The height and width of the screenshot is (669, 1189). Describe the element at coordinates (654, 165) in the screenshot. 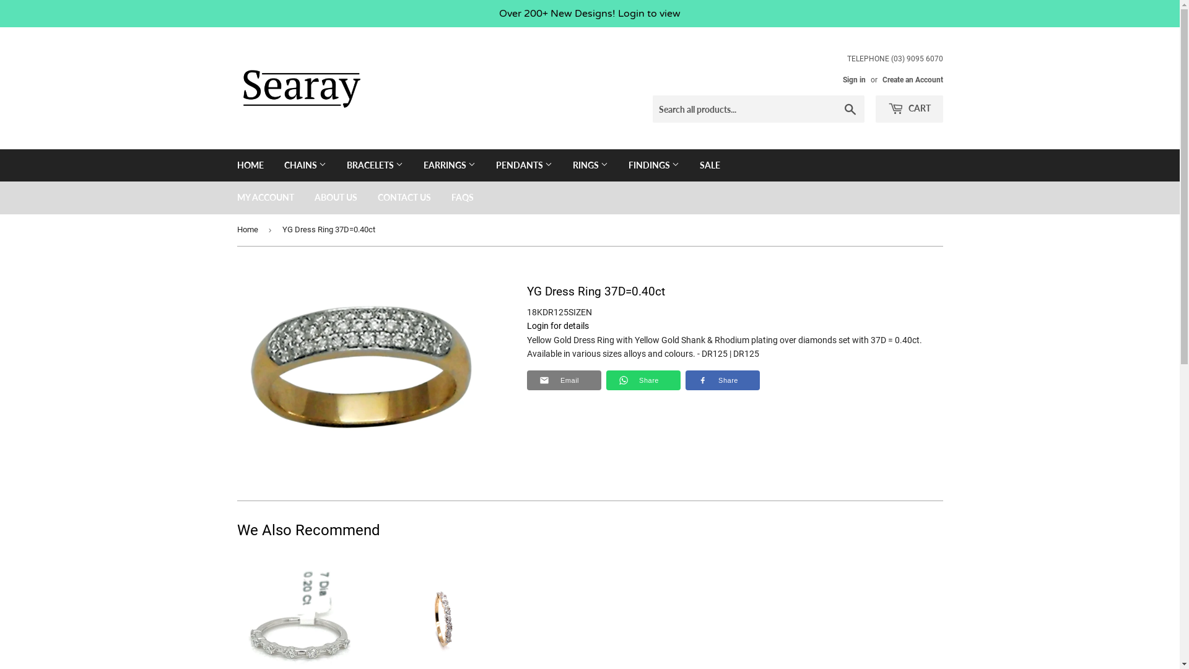

I see `FINDINGS` at that location.